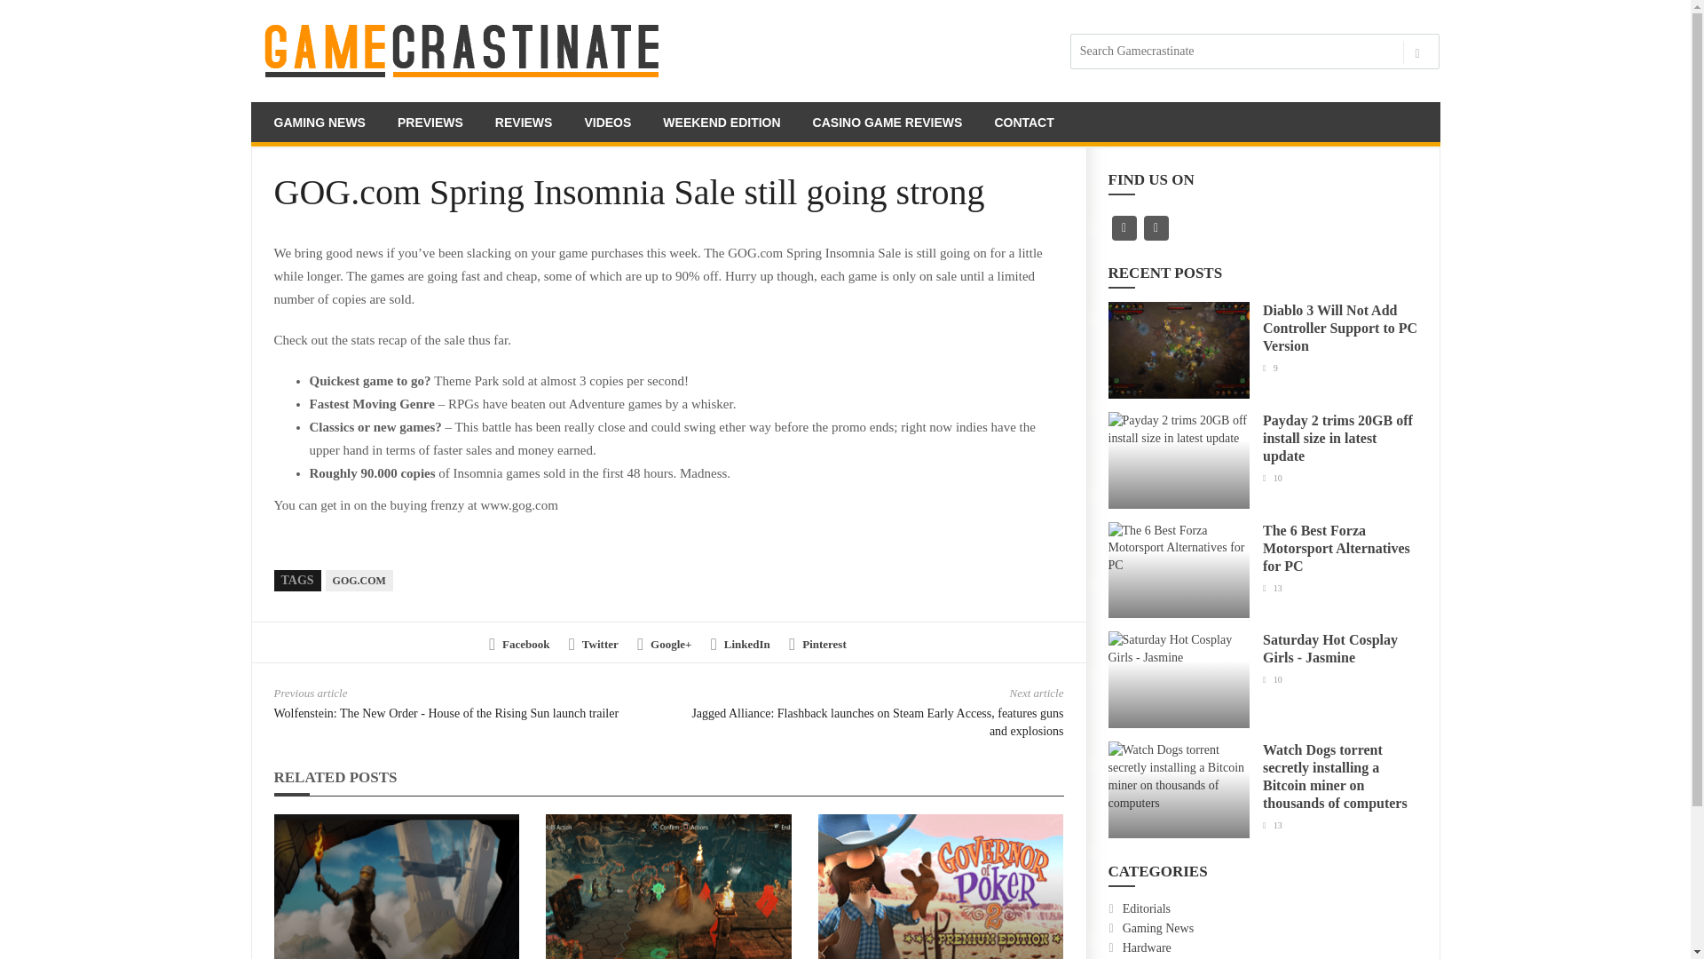 This screenshot has height=959, width=1704. Describe the element at coordinates (593, 645) in the screenshot. I see `Twitter` at that location.